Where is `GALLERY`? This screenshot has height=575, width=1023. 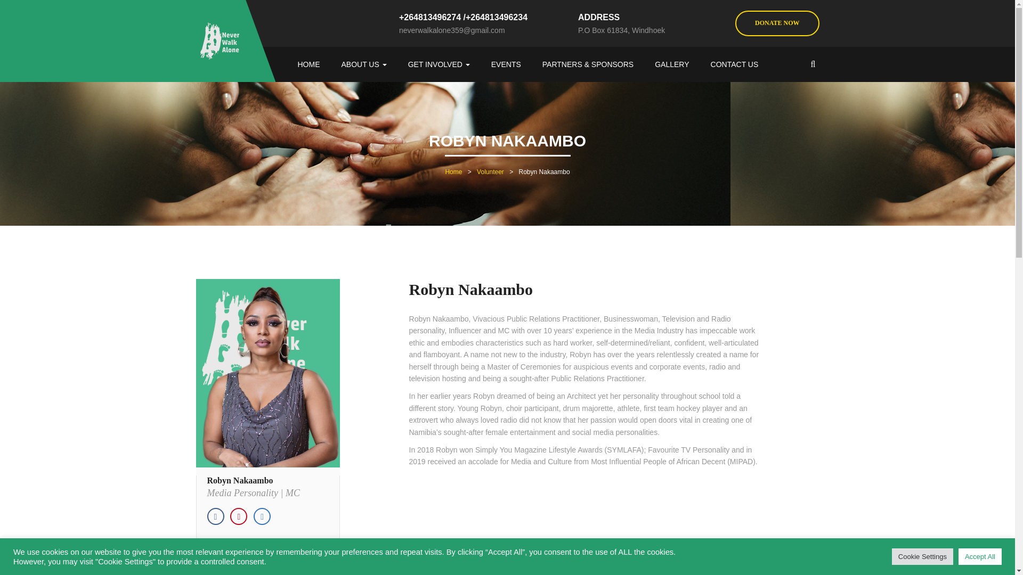 GALLERY is located at coordinates (672, 64).